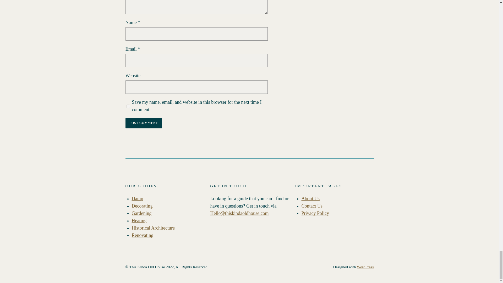 The height and width of the screenshot is (283, 503). I want to click on Post Comment, so click(144, 123).